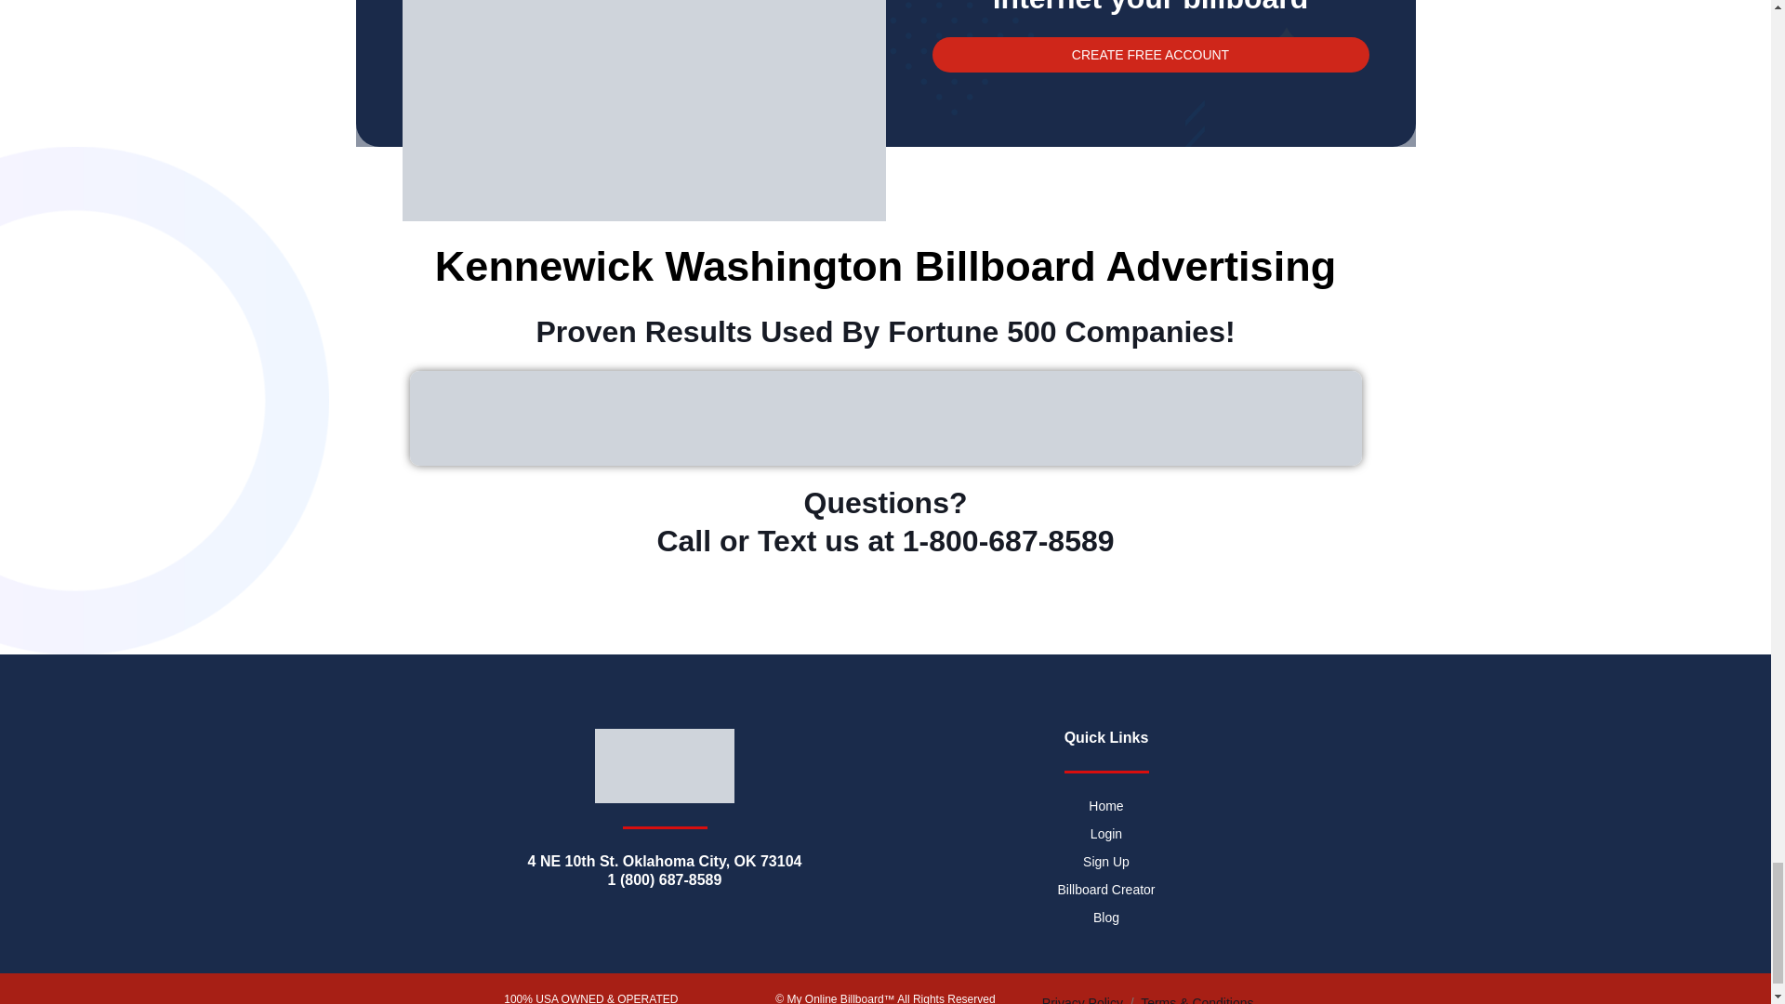 The image size is (1785, 1004). I want to click on Home, so click(1104, 805).